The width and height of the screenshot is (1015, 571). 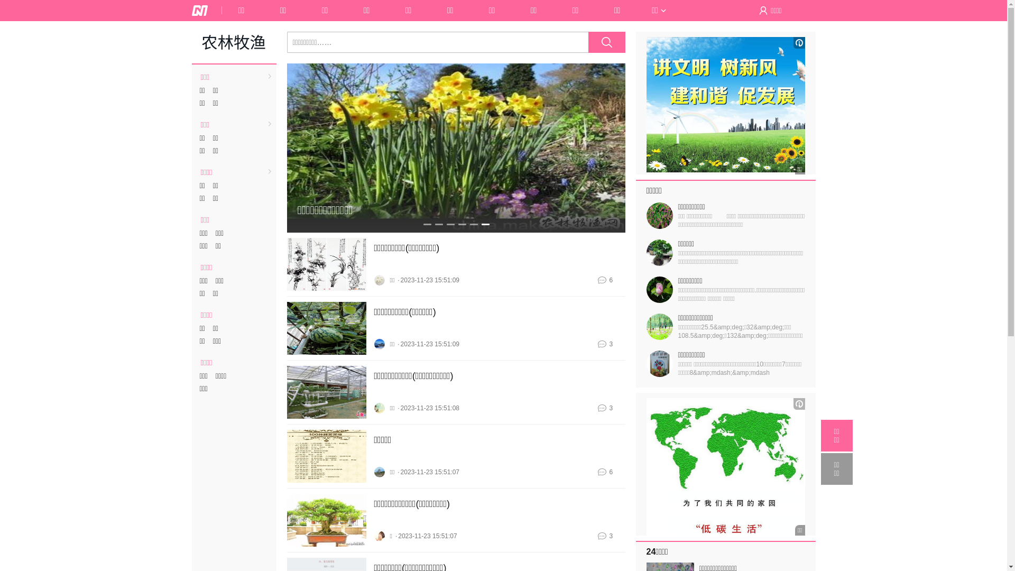 What do you see at coordinates (611, 408) in the screenshot?
I see `3` at bounding box center [611, 408].